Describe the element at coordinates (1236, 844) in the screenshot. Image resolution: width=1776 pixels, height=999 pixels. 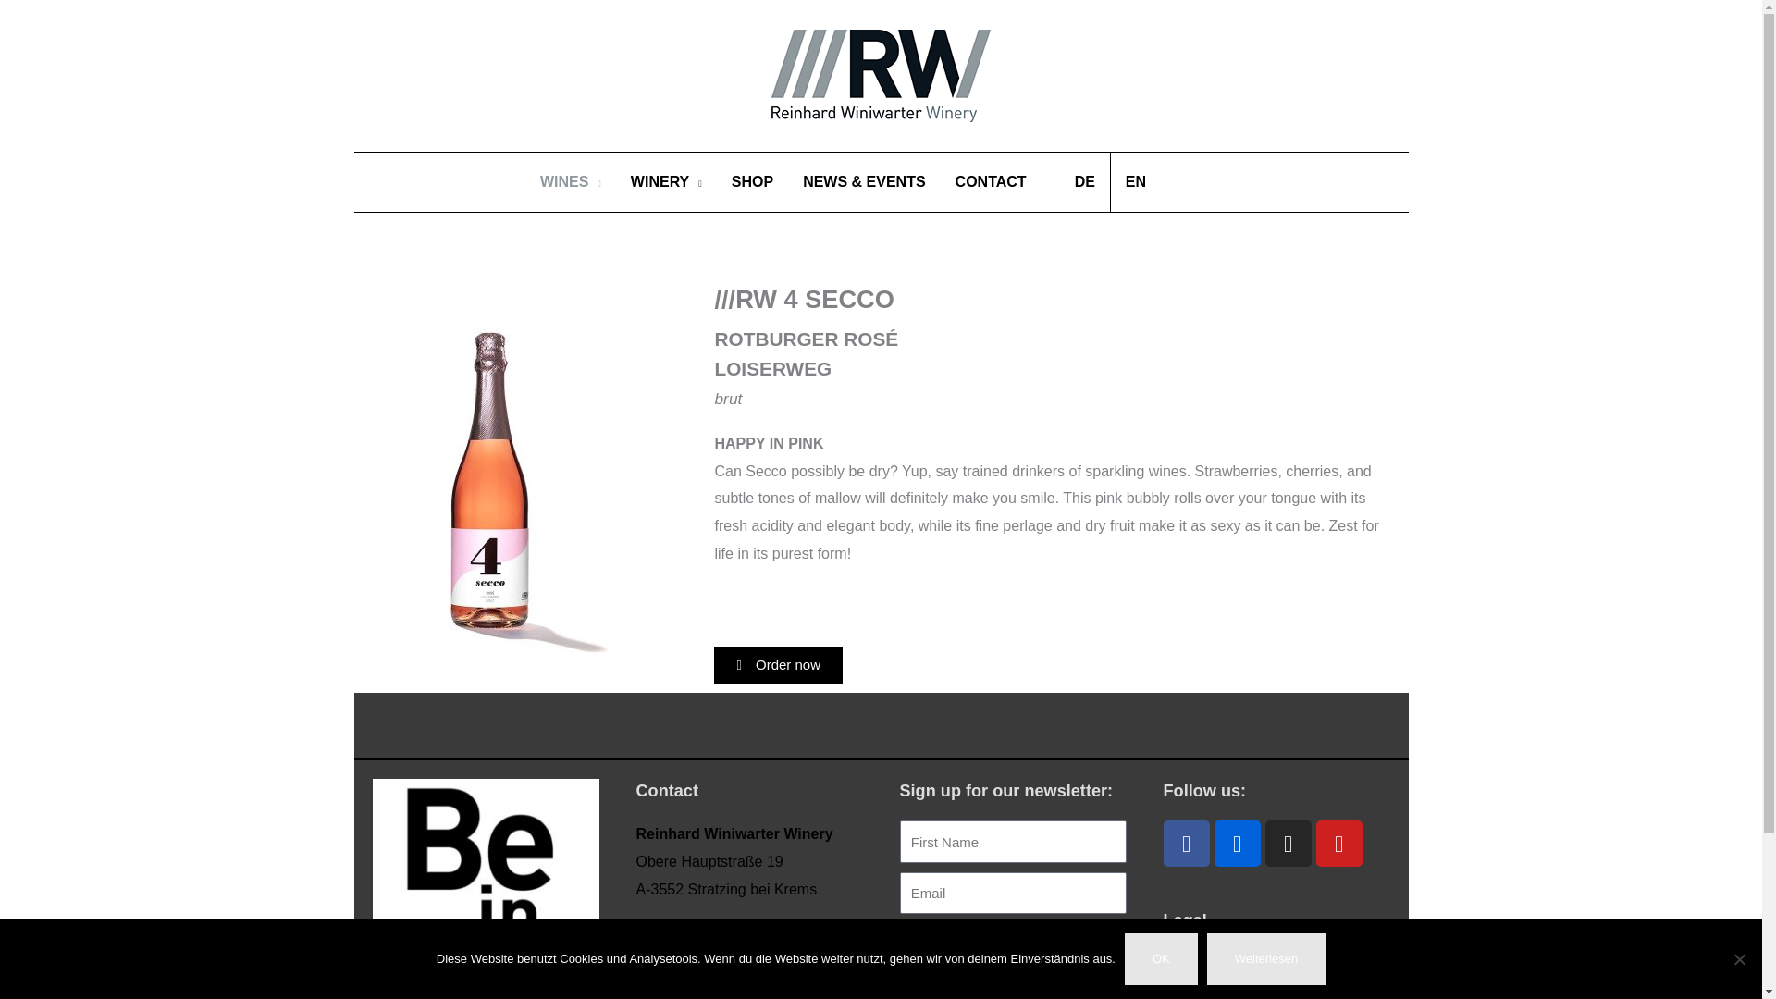
I see `Flickr` at that location.